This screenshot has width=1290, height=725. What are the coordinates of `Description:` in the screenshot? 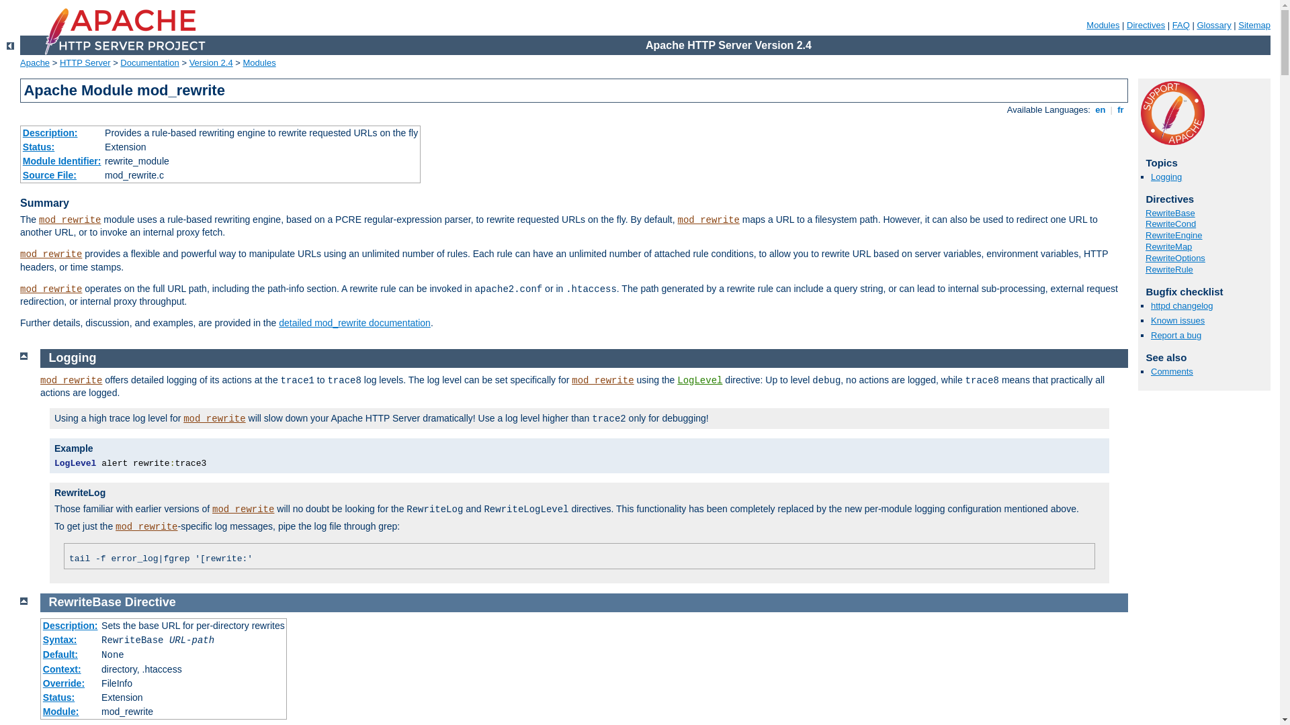 It's located at (71, 626).